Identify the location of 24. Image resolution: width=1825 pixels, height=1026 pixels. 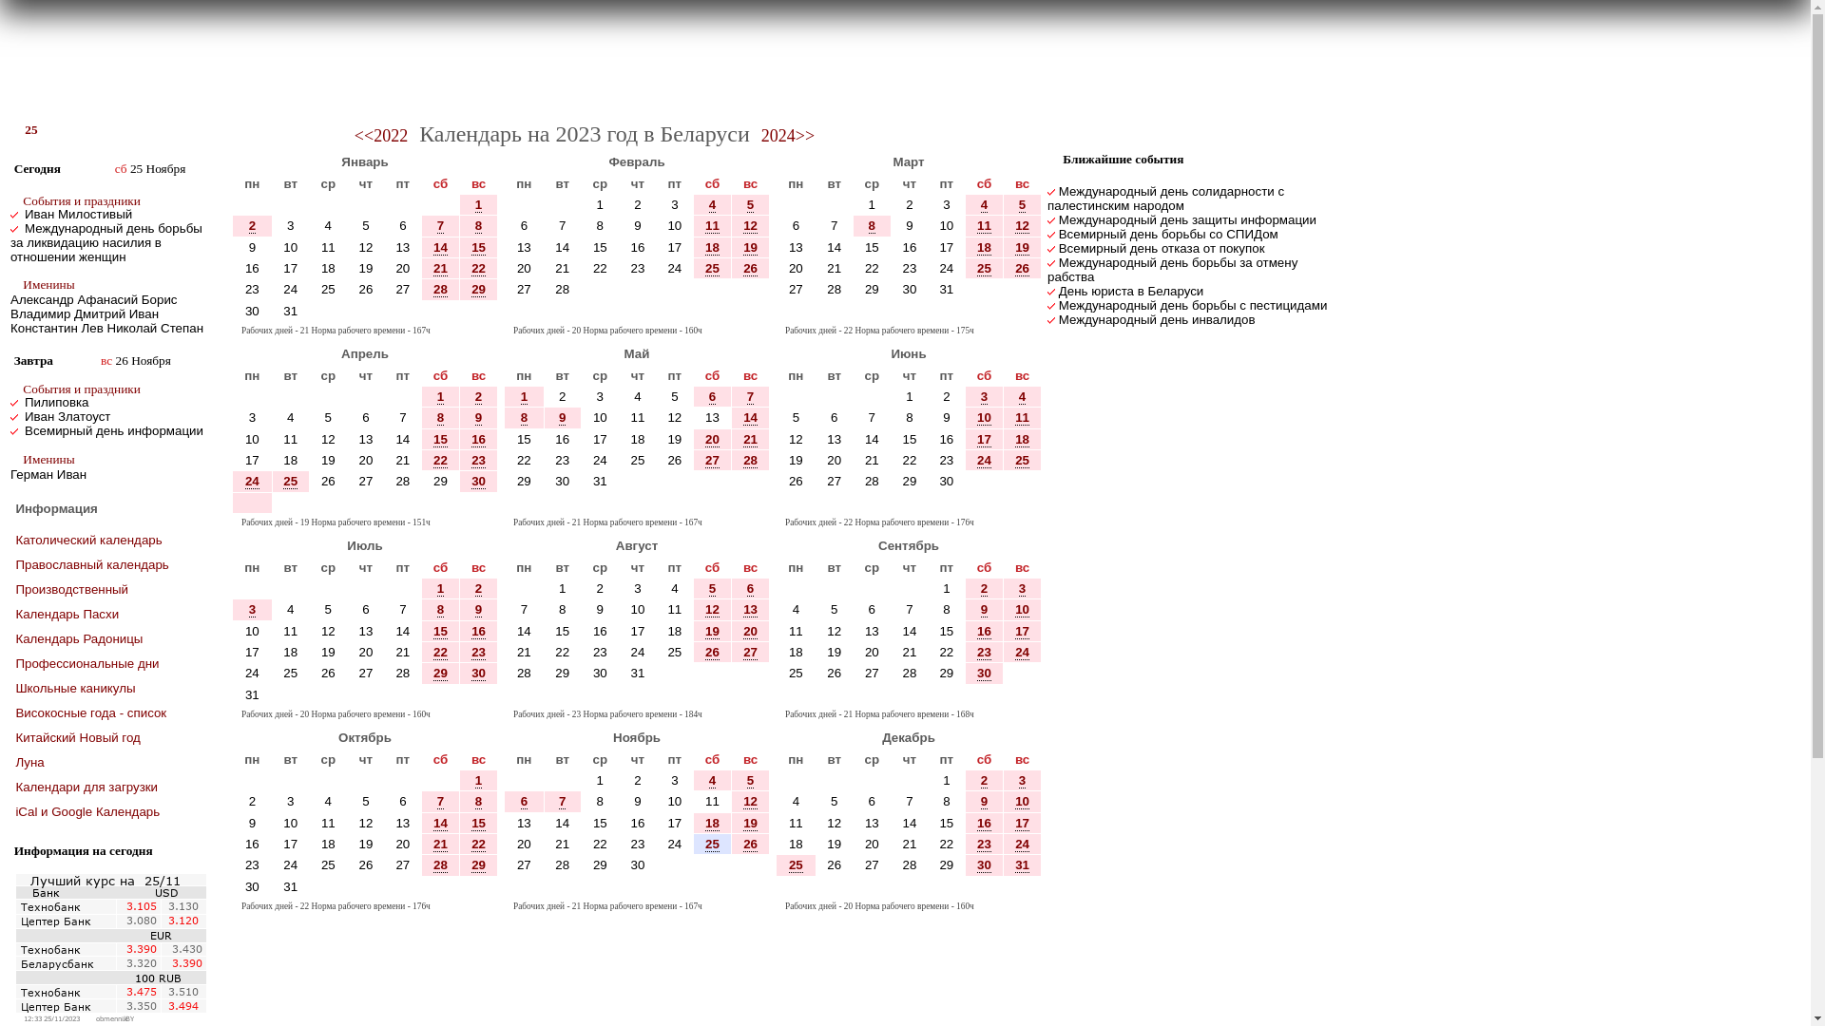
(291, 289).